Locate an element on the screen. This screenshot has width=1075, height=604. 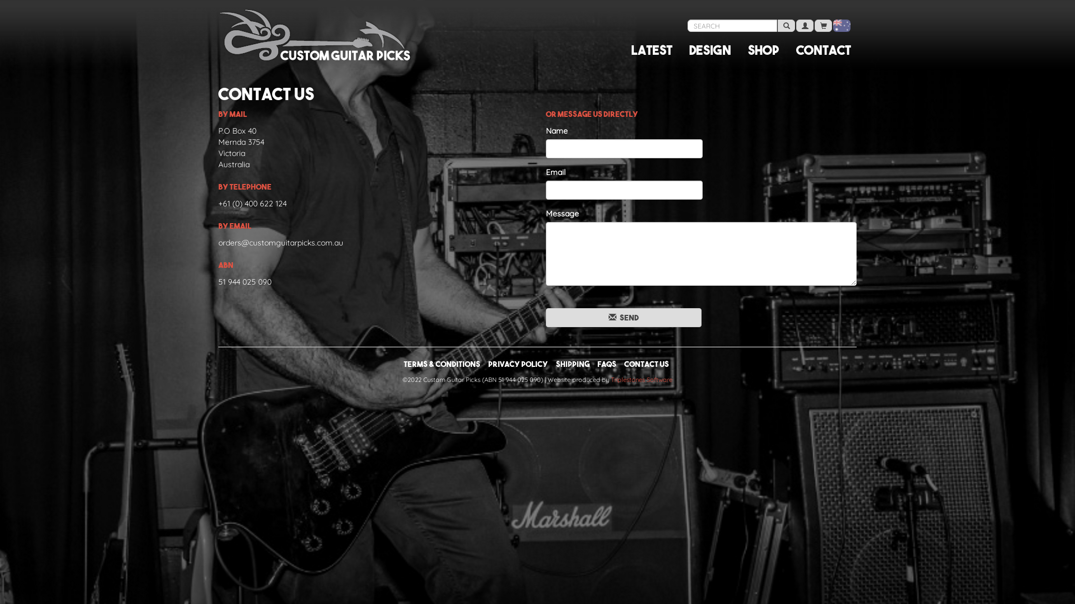
Change currency is located at coordinates (842, 26).